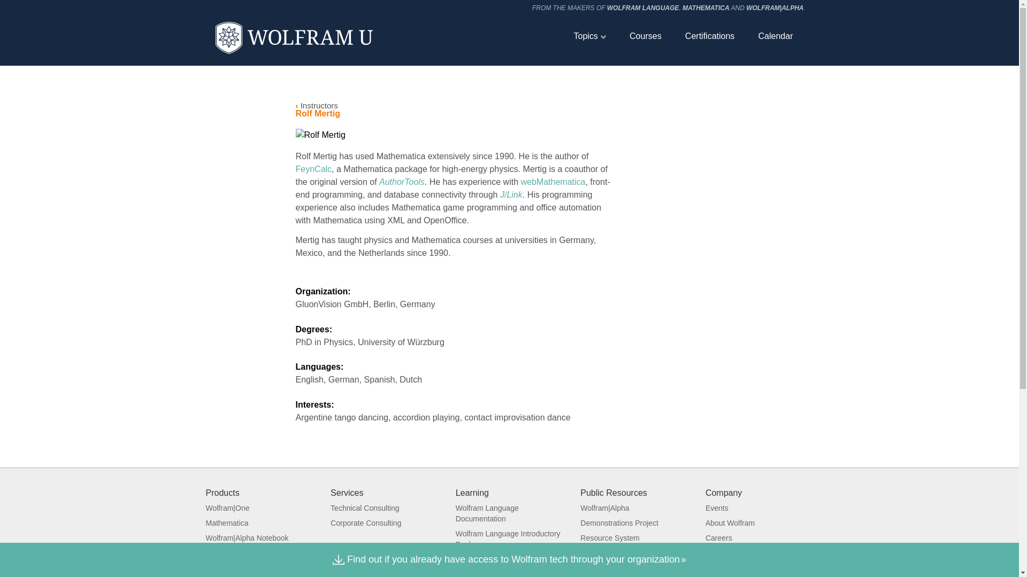  I want to click on WOLFRAM LANGUAGE, so click(643, 7).